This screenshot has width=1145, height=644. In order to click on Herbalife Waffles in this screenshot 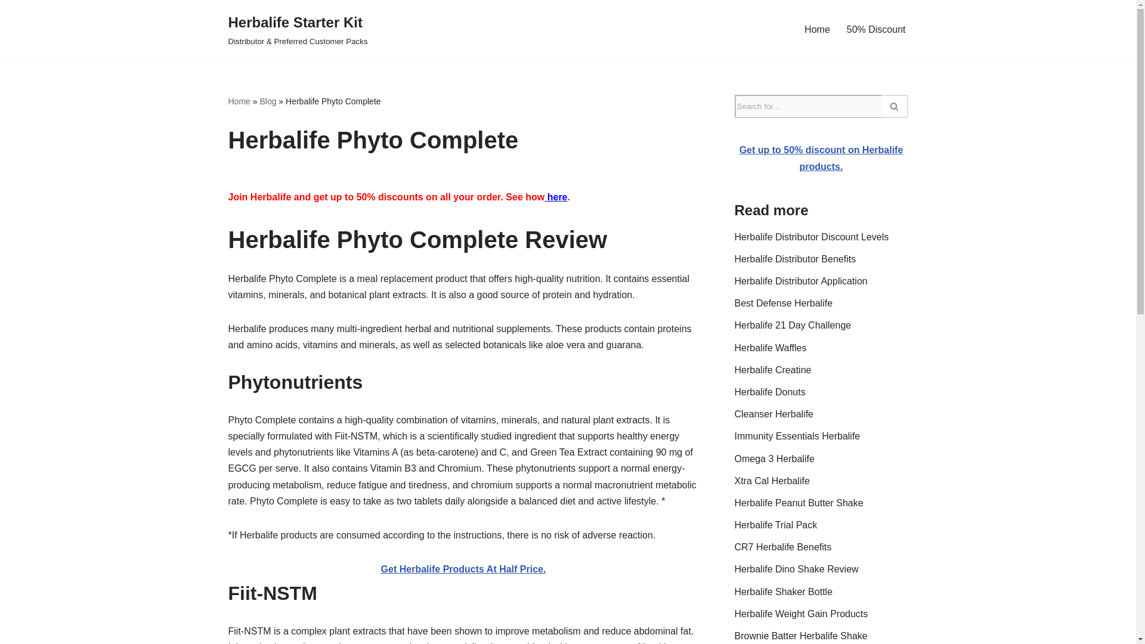, I will do `click(770, 347)`.